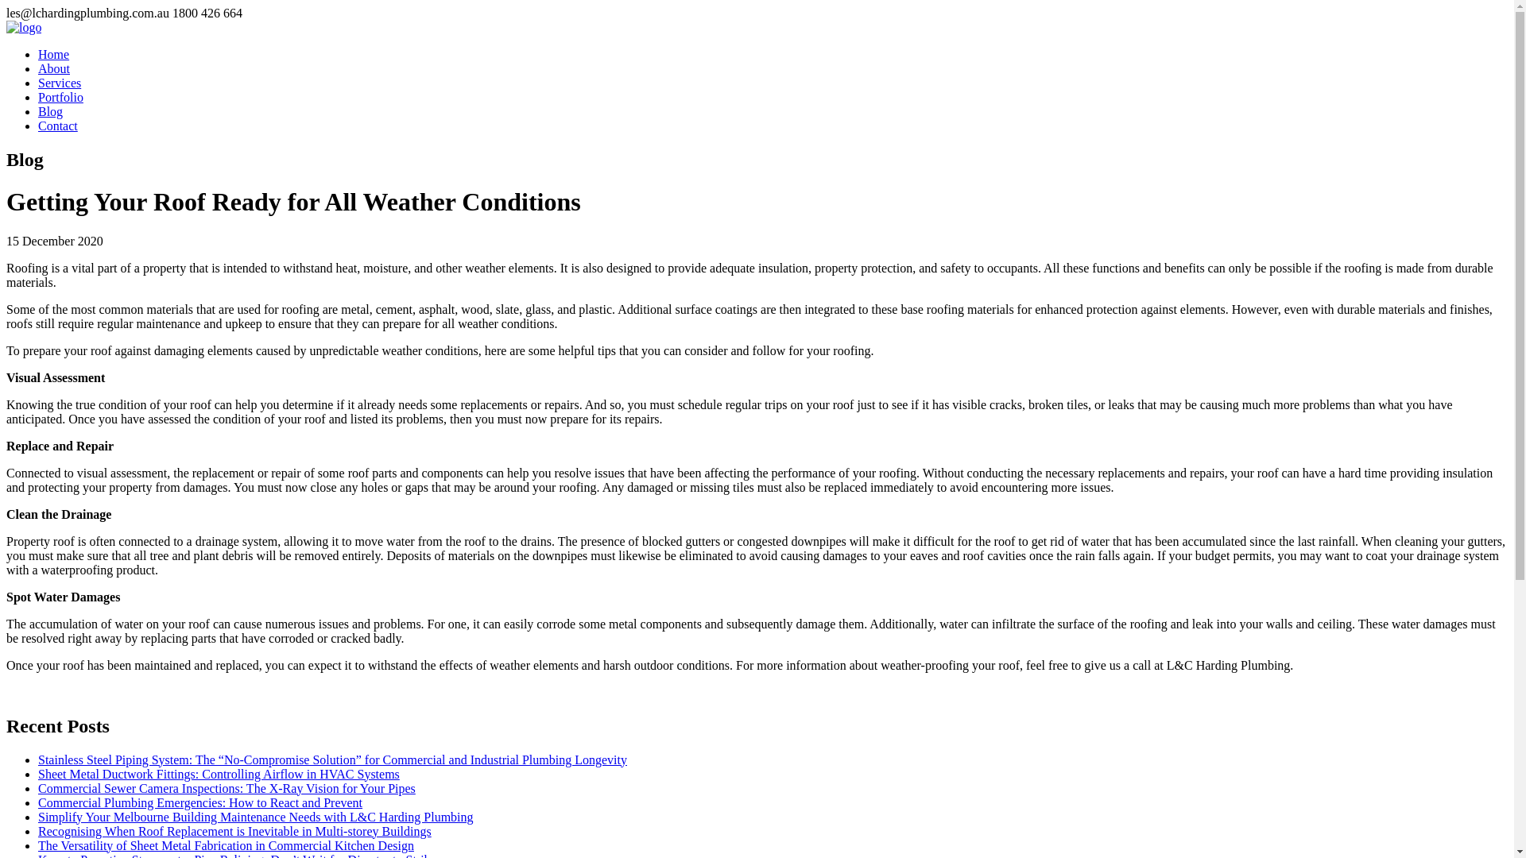 The width and height of the screenshot is (1526, 858). What do you see at coordinates (60, 97) in the screenshot?
I see `Portfolio` at bounding box center [60, 97].